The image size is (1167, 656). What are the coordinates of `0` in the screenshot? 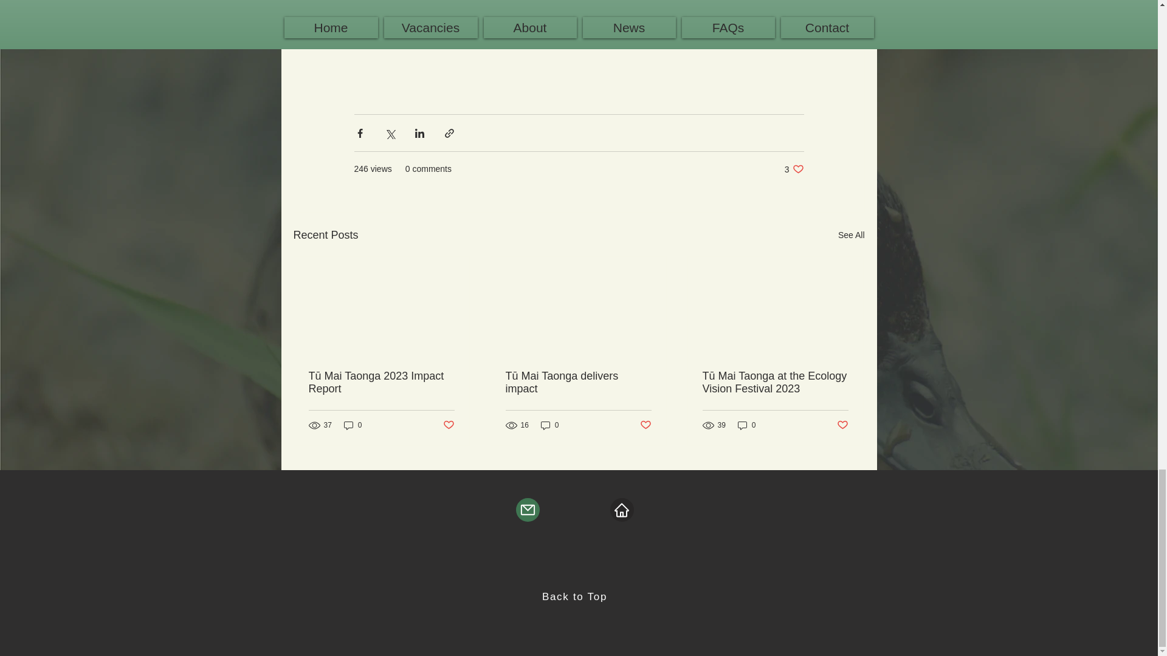 It's located at (746, 425).